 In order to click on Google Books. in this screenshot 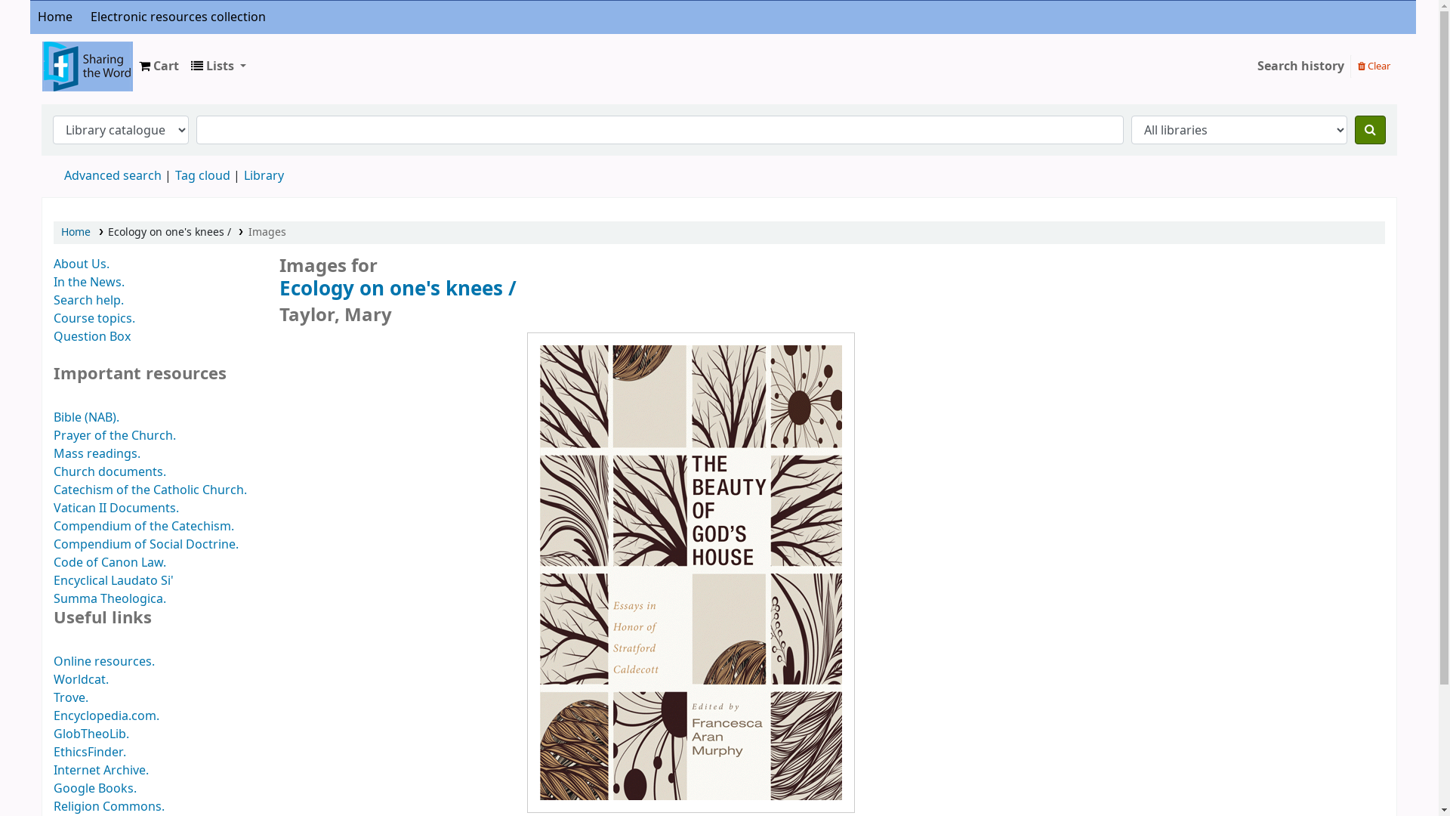, I will do `click(95, 789)`.